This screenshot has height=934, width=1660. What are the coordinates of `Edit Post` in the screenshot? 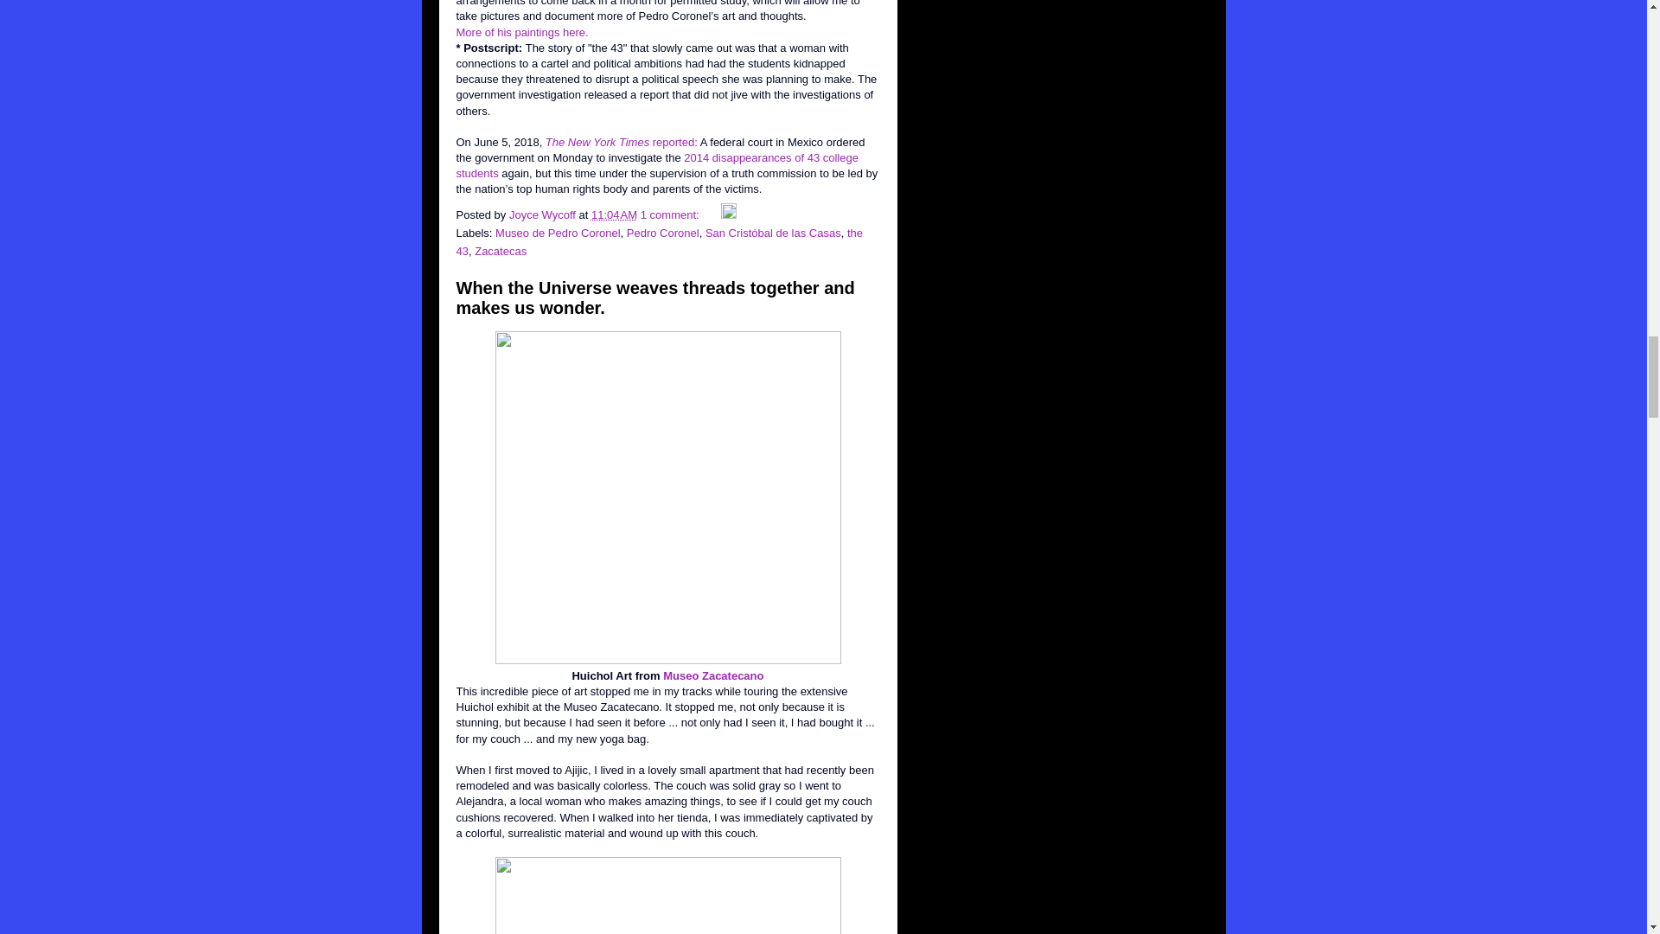 It's located at (728, 214).